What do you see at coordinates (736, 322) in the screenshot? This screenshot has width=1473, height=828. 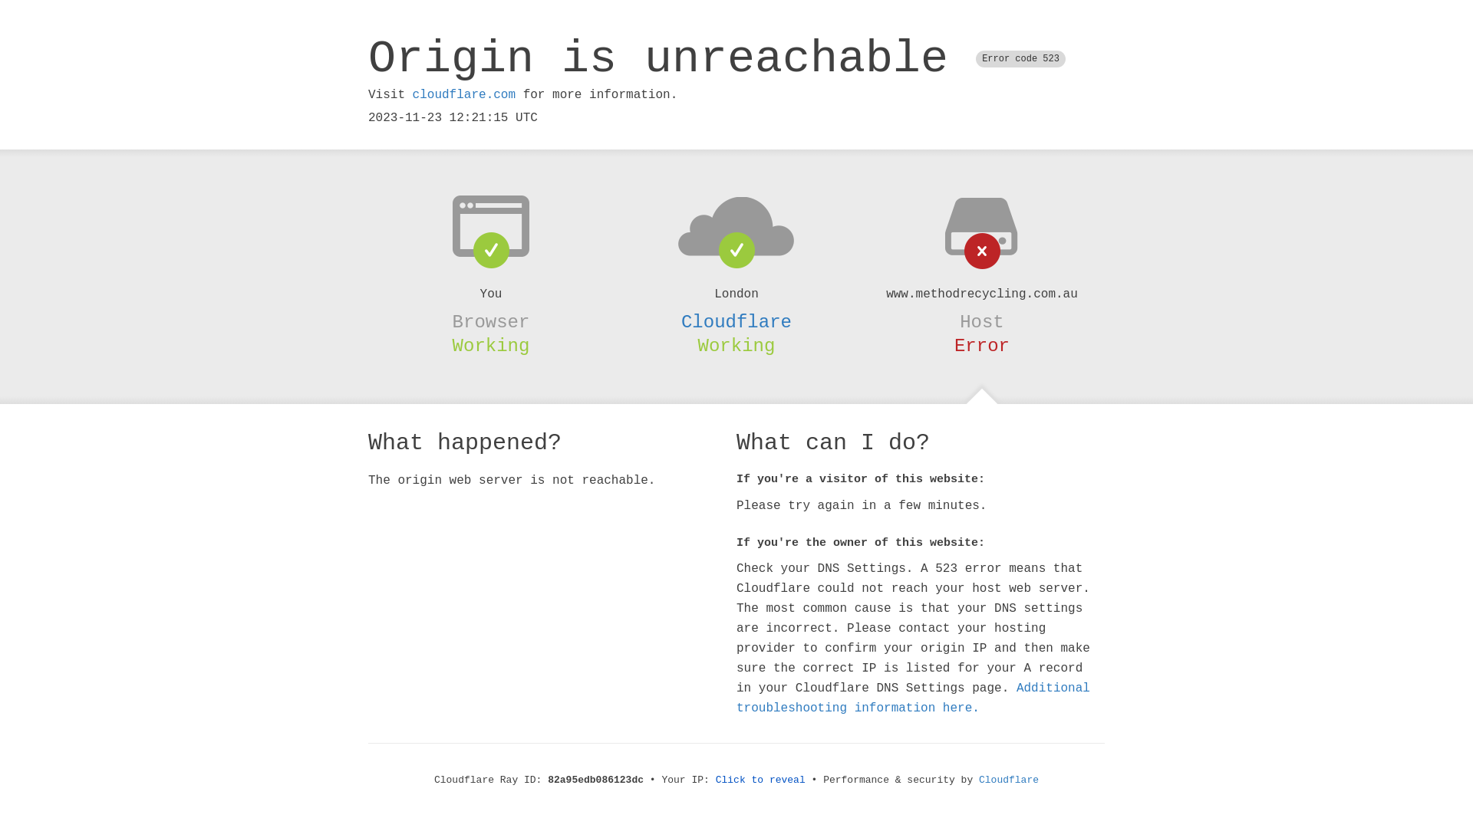 I see `Cloudflare` at bounding box center [736, 322].